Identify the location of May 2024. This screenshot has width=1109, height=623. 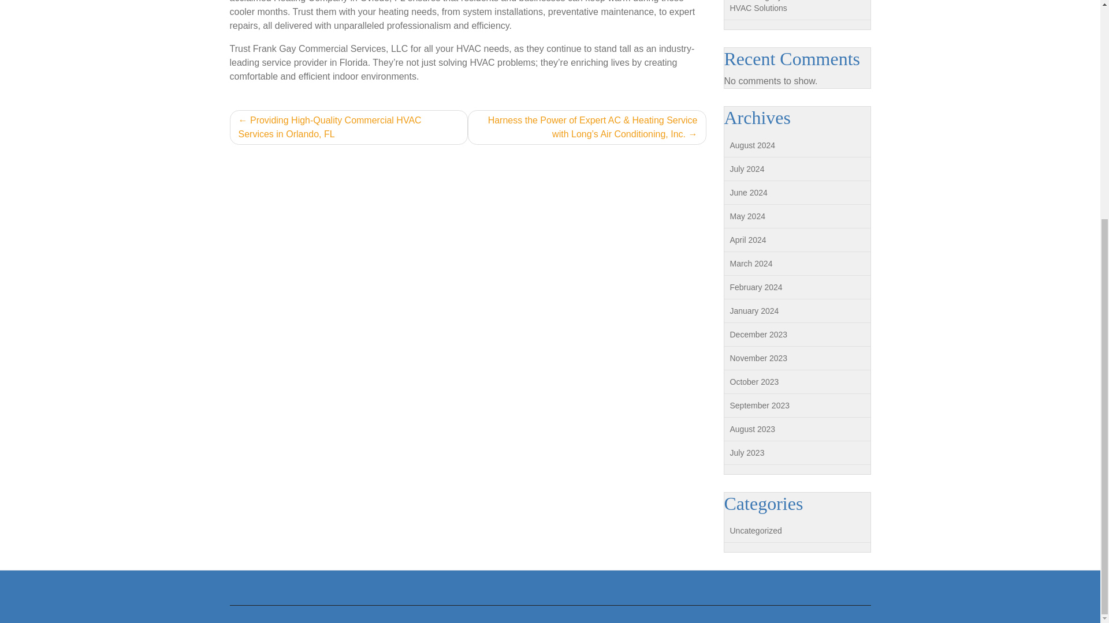
(747, 216).